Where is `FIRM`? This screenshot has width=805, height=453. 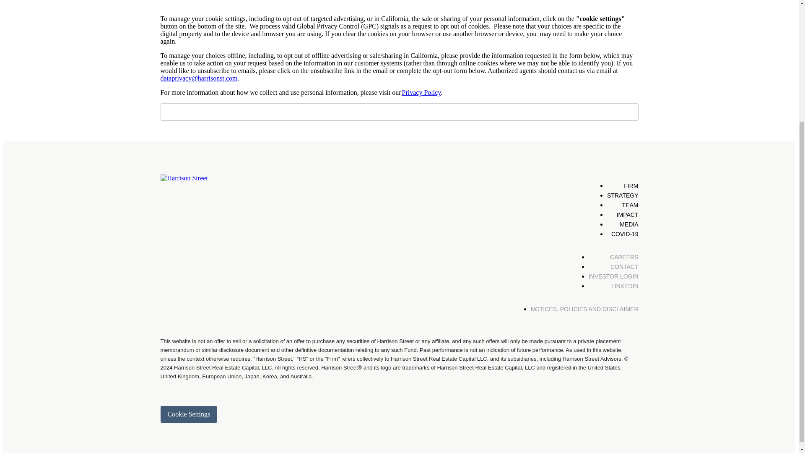 FIRM is located at coordinates (631, 186).